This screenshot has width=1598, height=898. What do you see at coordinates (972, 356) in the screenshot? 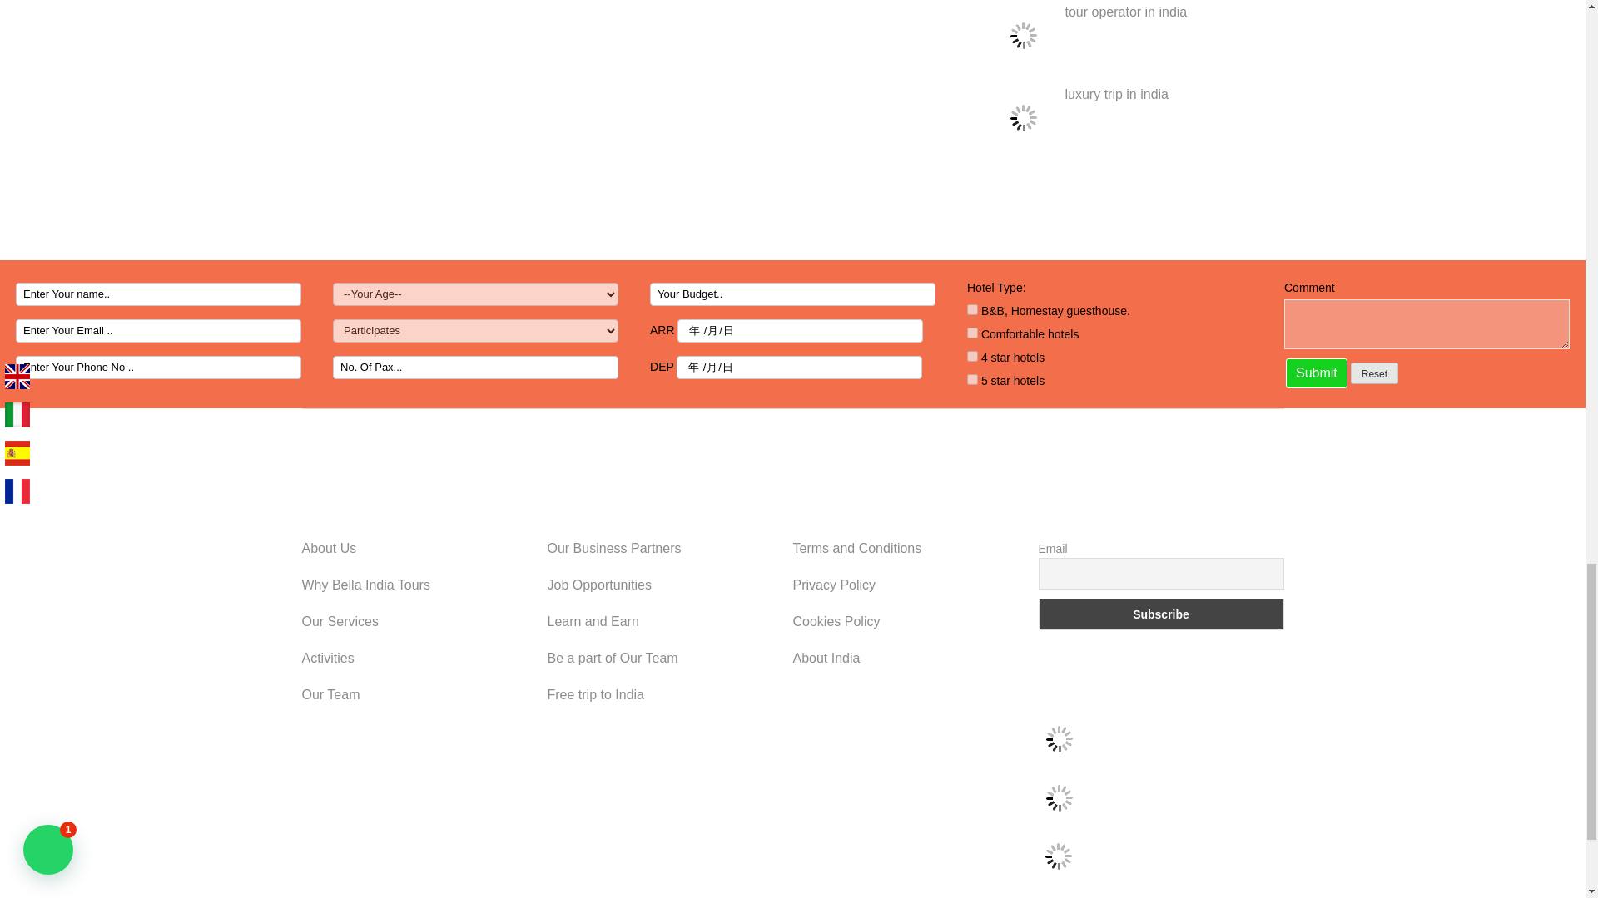
I see `4 star hotels` at bounding box center [972, 356].